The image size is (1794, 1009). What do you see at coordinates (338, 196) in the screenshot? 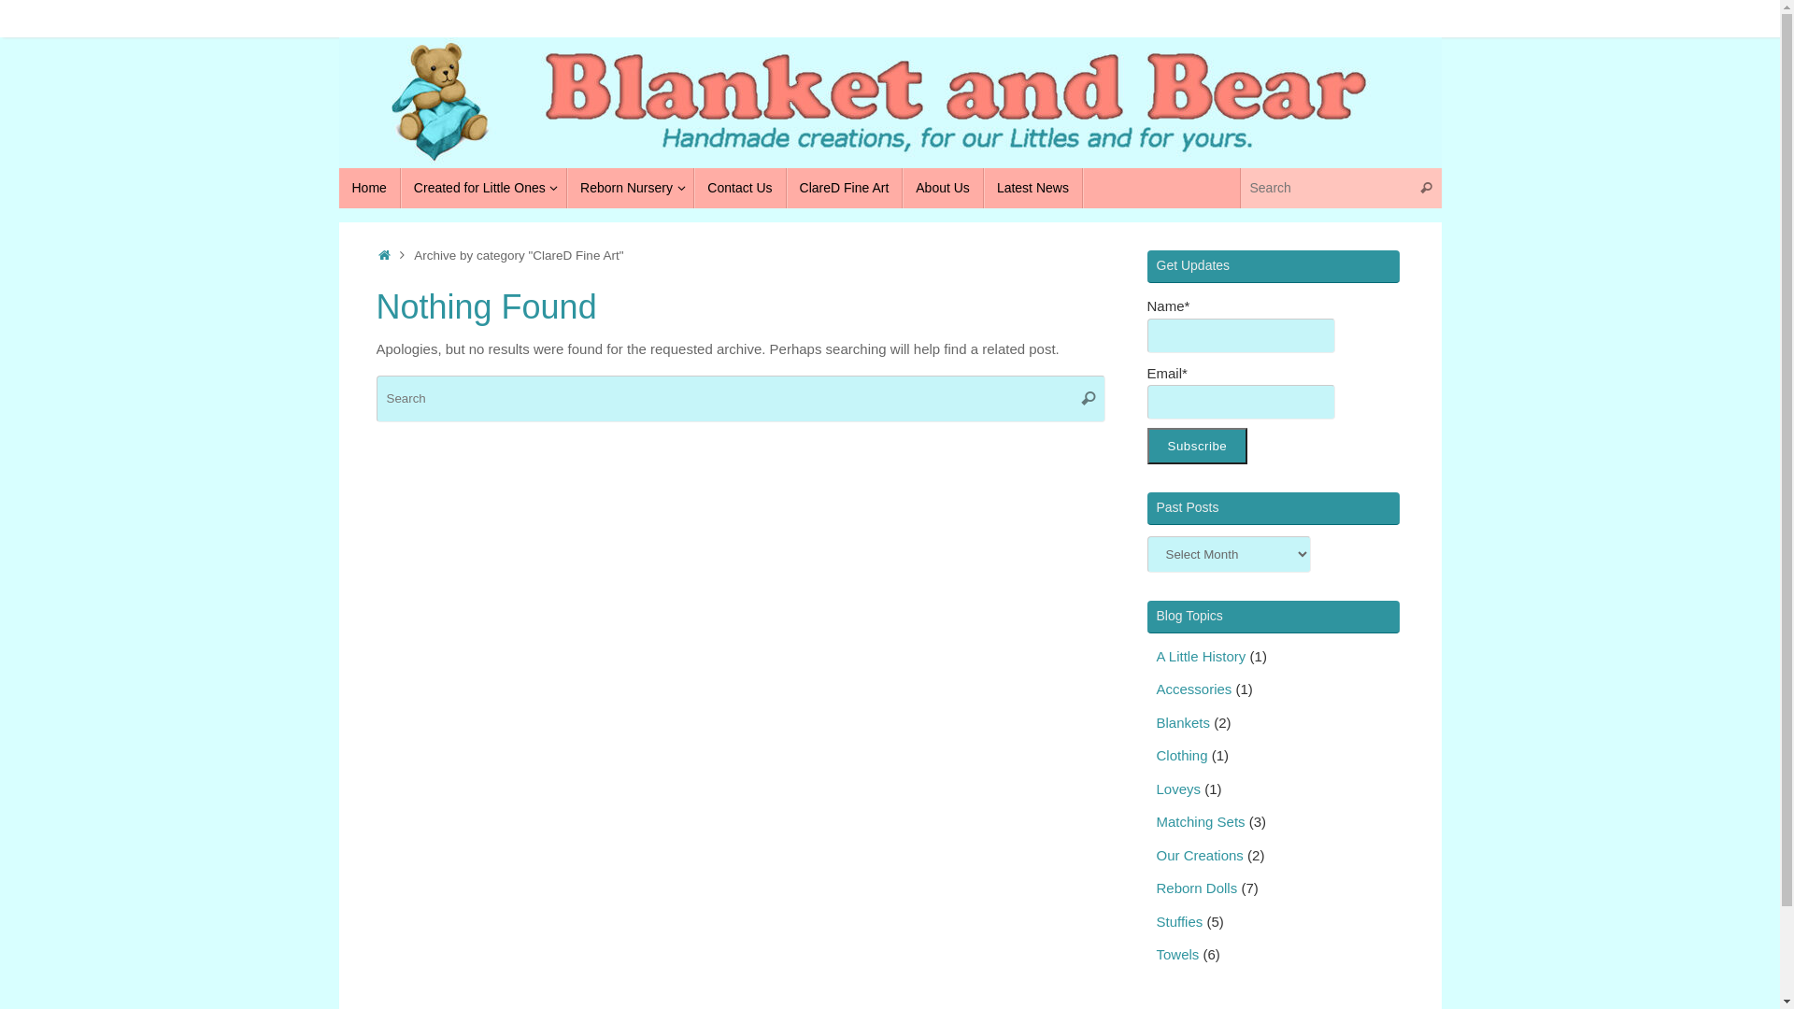
I see `Skip to content` at bounding box center [338, 196].